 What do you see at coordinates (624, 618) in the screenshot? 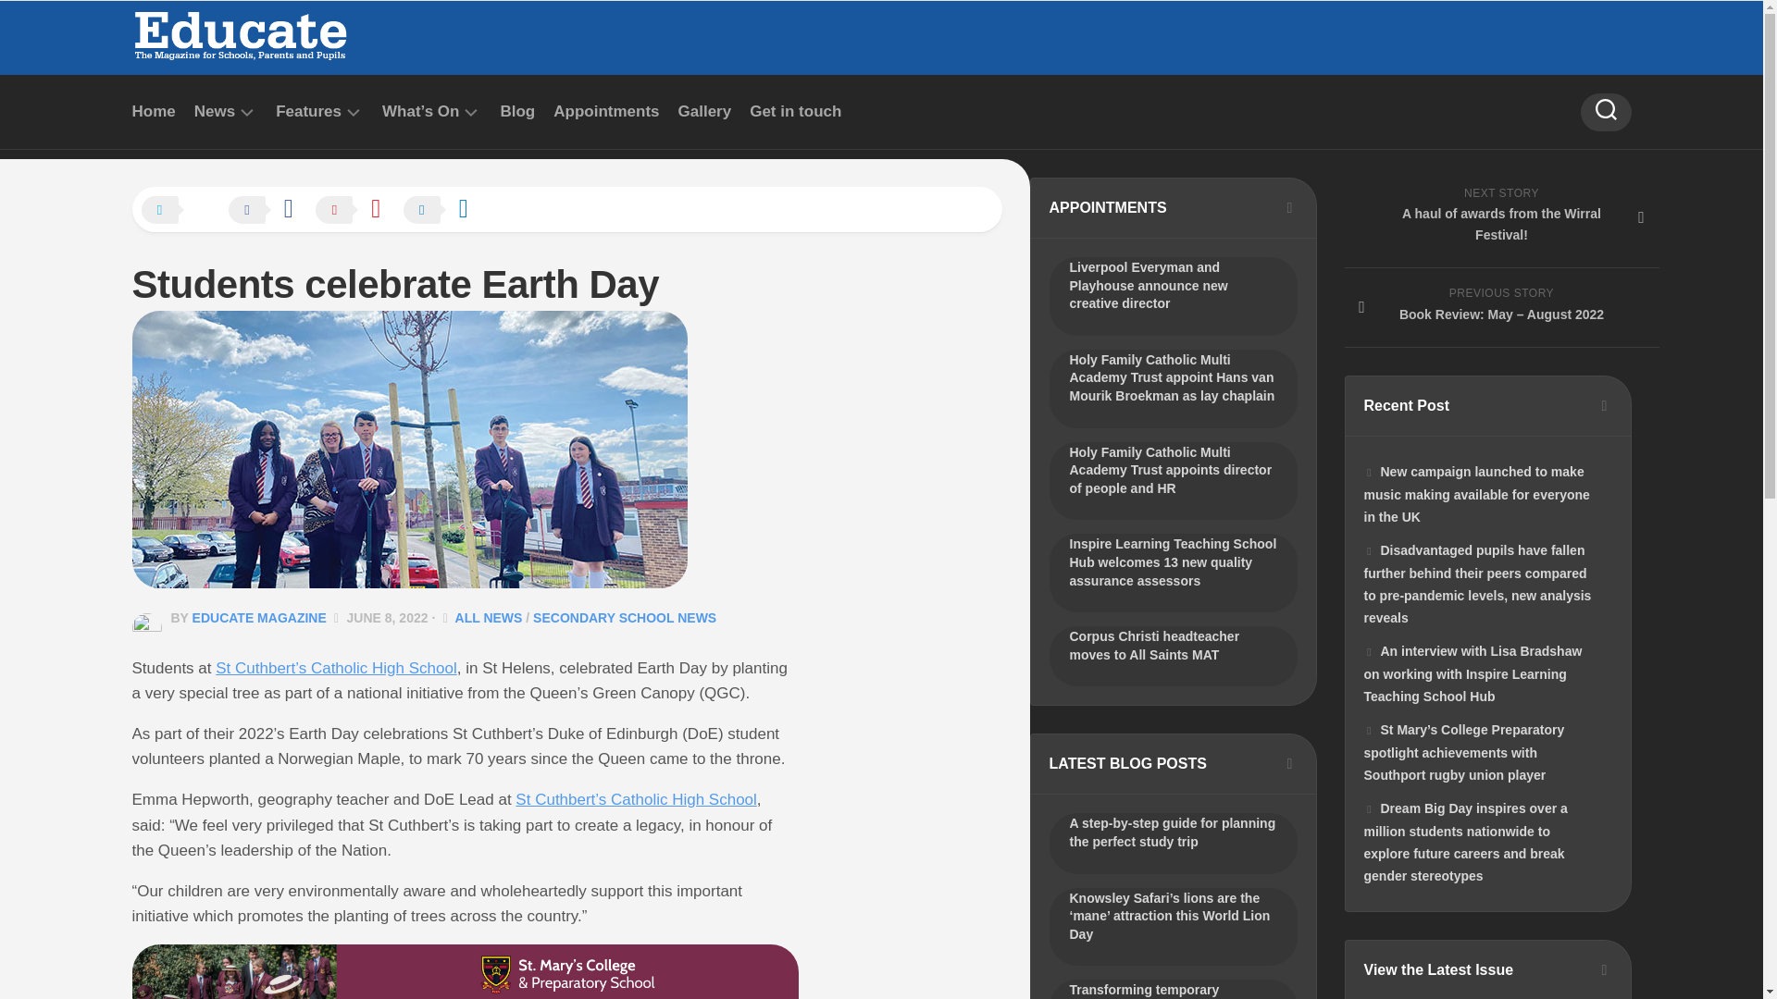
I see `SECONDARY SCHOOL NEWS` at bounding box center [624, 618].